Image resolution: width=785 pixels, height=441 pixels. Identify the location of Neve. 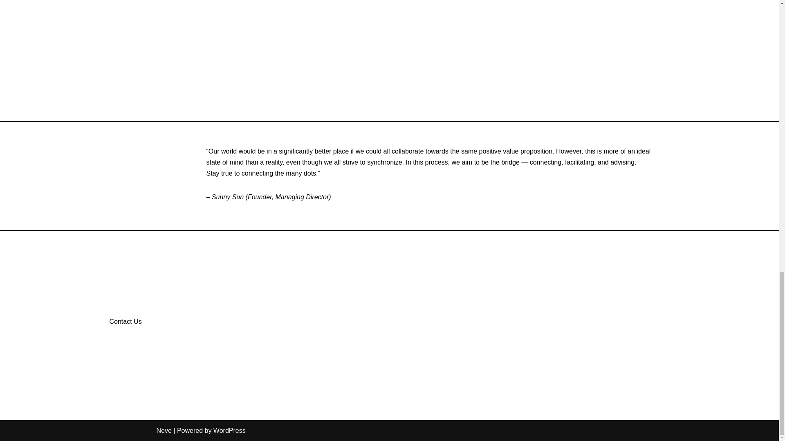
(164, 430).